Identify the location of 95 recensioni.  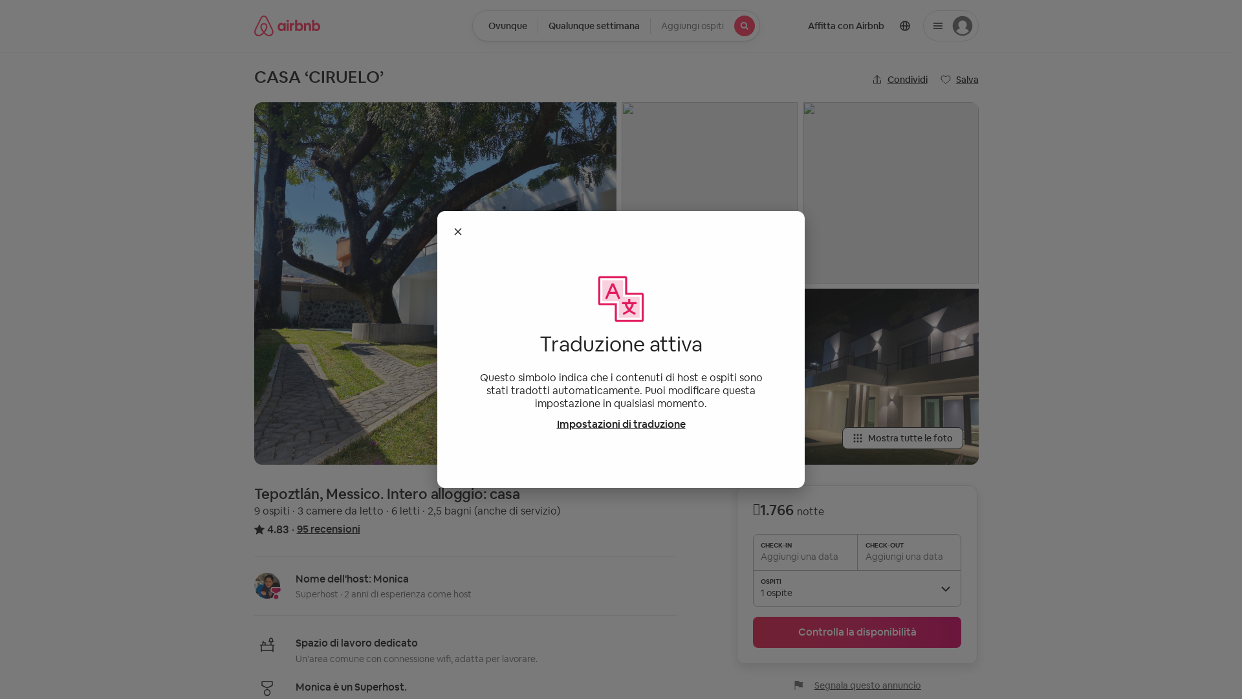
(328, 529).